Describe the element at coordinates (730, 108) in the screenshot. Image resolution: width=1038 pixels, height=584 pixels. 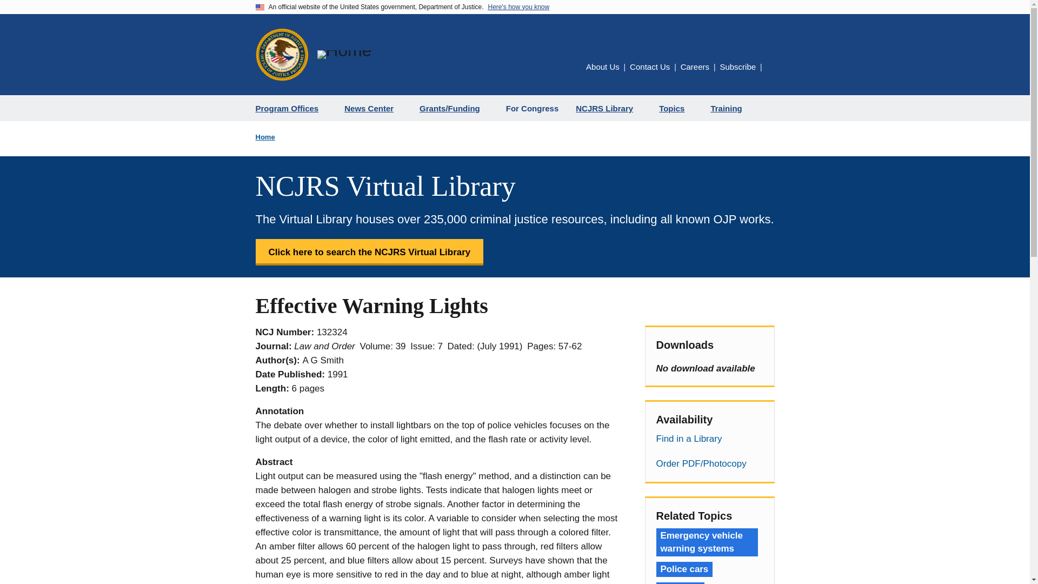
I see `Training` at that location.